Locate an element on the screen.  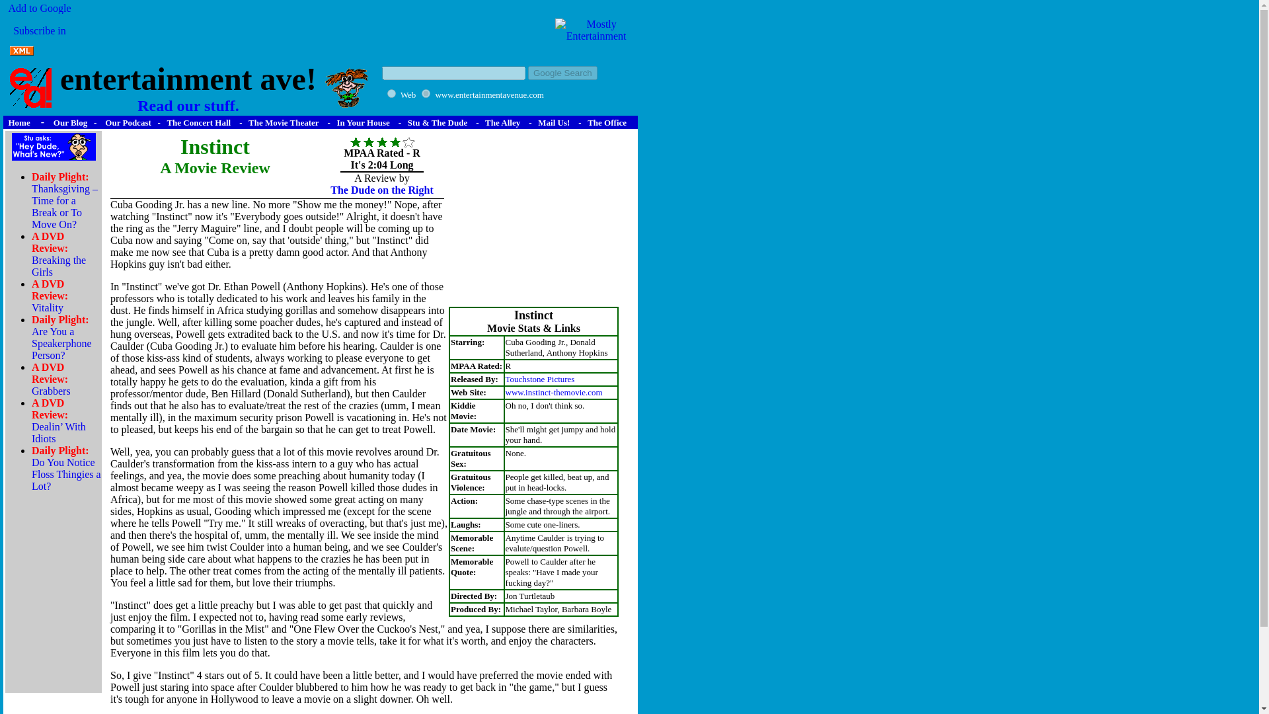
  Our Podcast is located at coordinates (408, 94).